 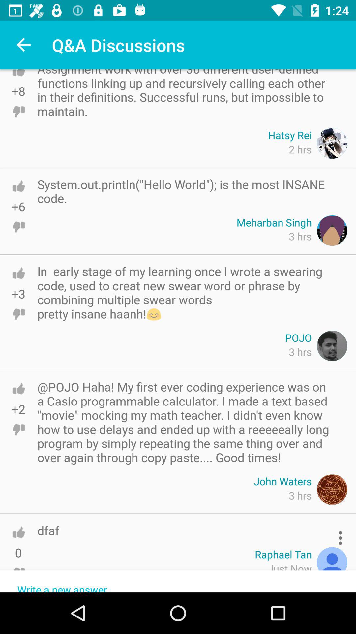 What do you see at coordinates (18, 532) in the screenshot?
I see `like` at bounding box center [18, 532].